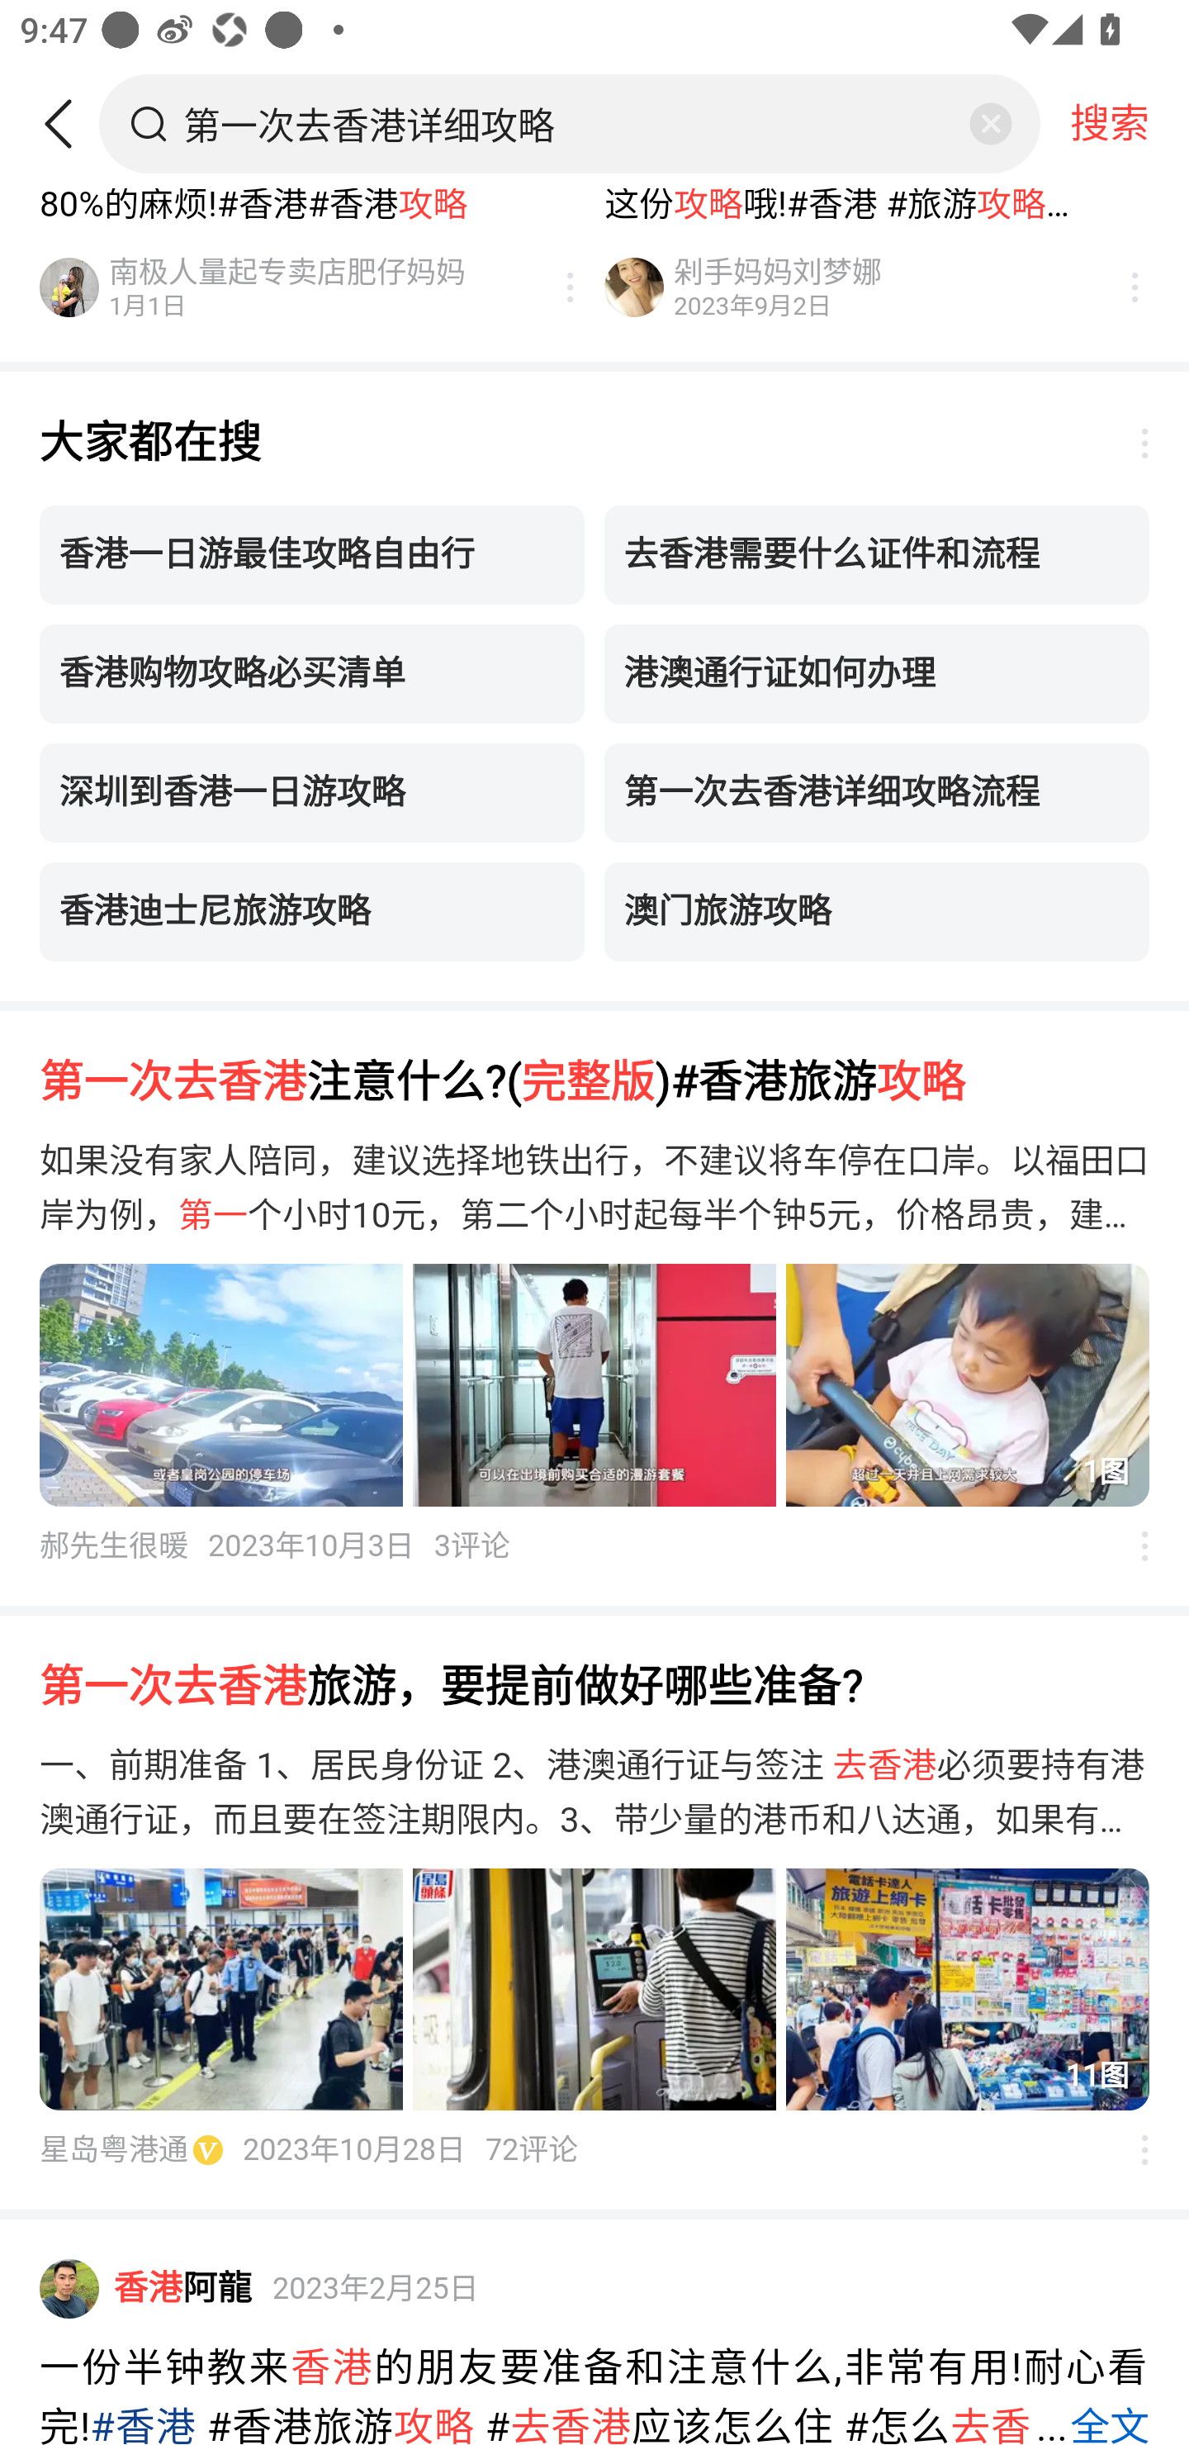  I want to click on 举报反馈, so click(1130, 2153).